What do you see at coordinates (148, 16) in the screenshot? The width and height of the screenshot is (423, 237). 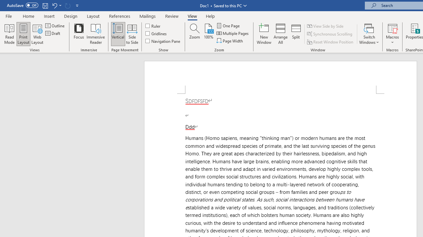 I see `Mailings` at bounding box center [148, 16].